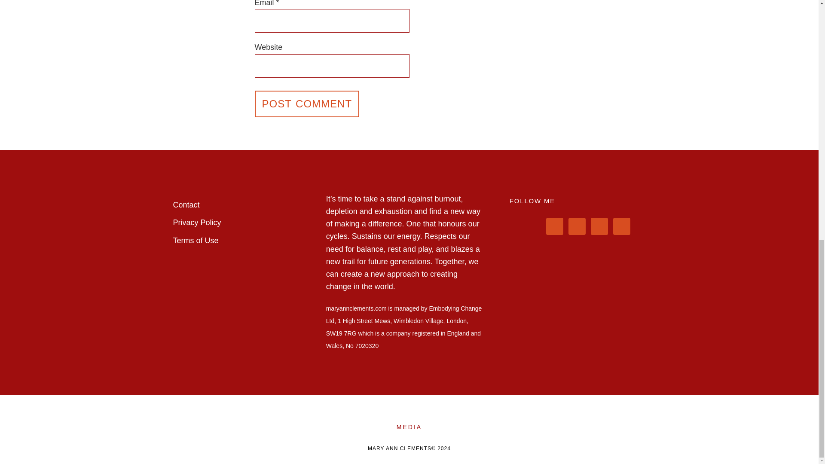  Describe the element at coordinates (195, 241) in the screenshot. I see `Terms of Use` at that location.